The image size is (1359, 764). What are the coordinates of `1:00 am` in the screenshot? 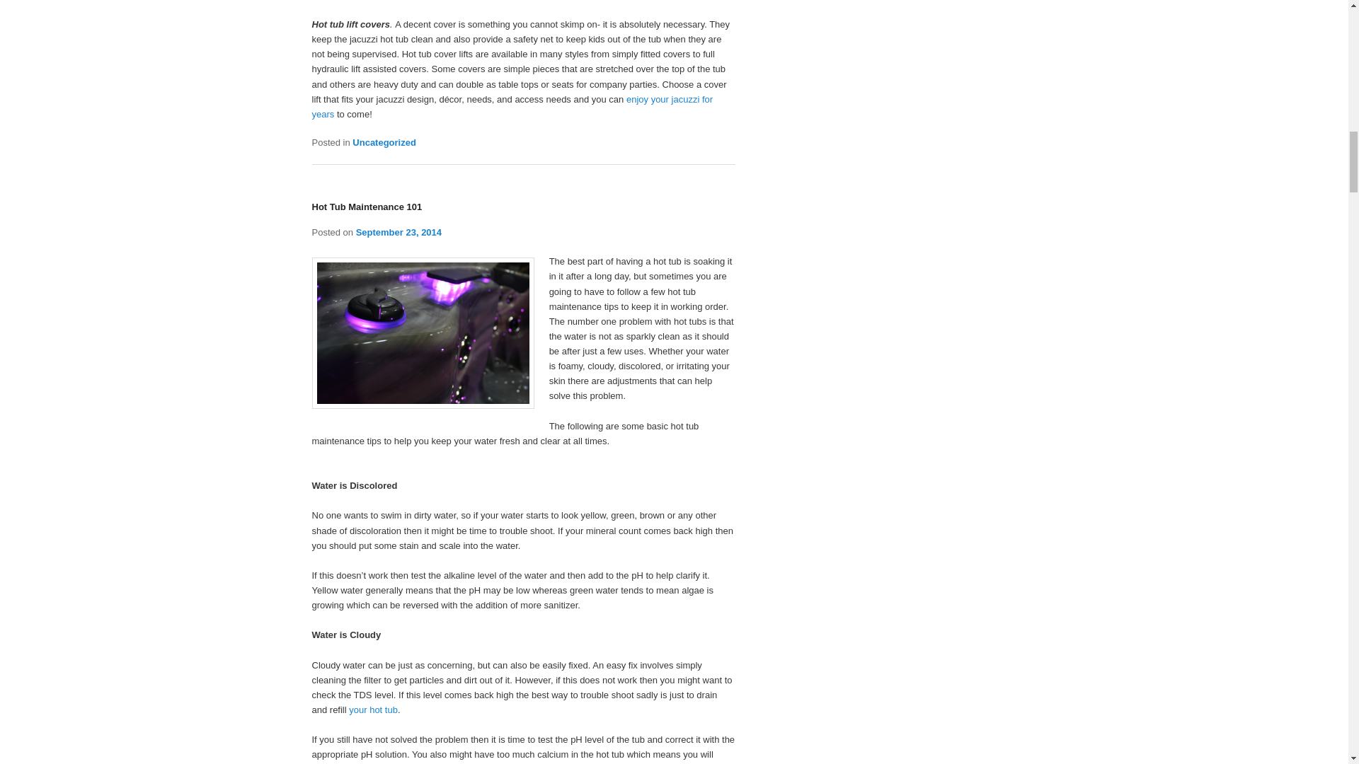 It's located at (399, 232).